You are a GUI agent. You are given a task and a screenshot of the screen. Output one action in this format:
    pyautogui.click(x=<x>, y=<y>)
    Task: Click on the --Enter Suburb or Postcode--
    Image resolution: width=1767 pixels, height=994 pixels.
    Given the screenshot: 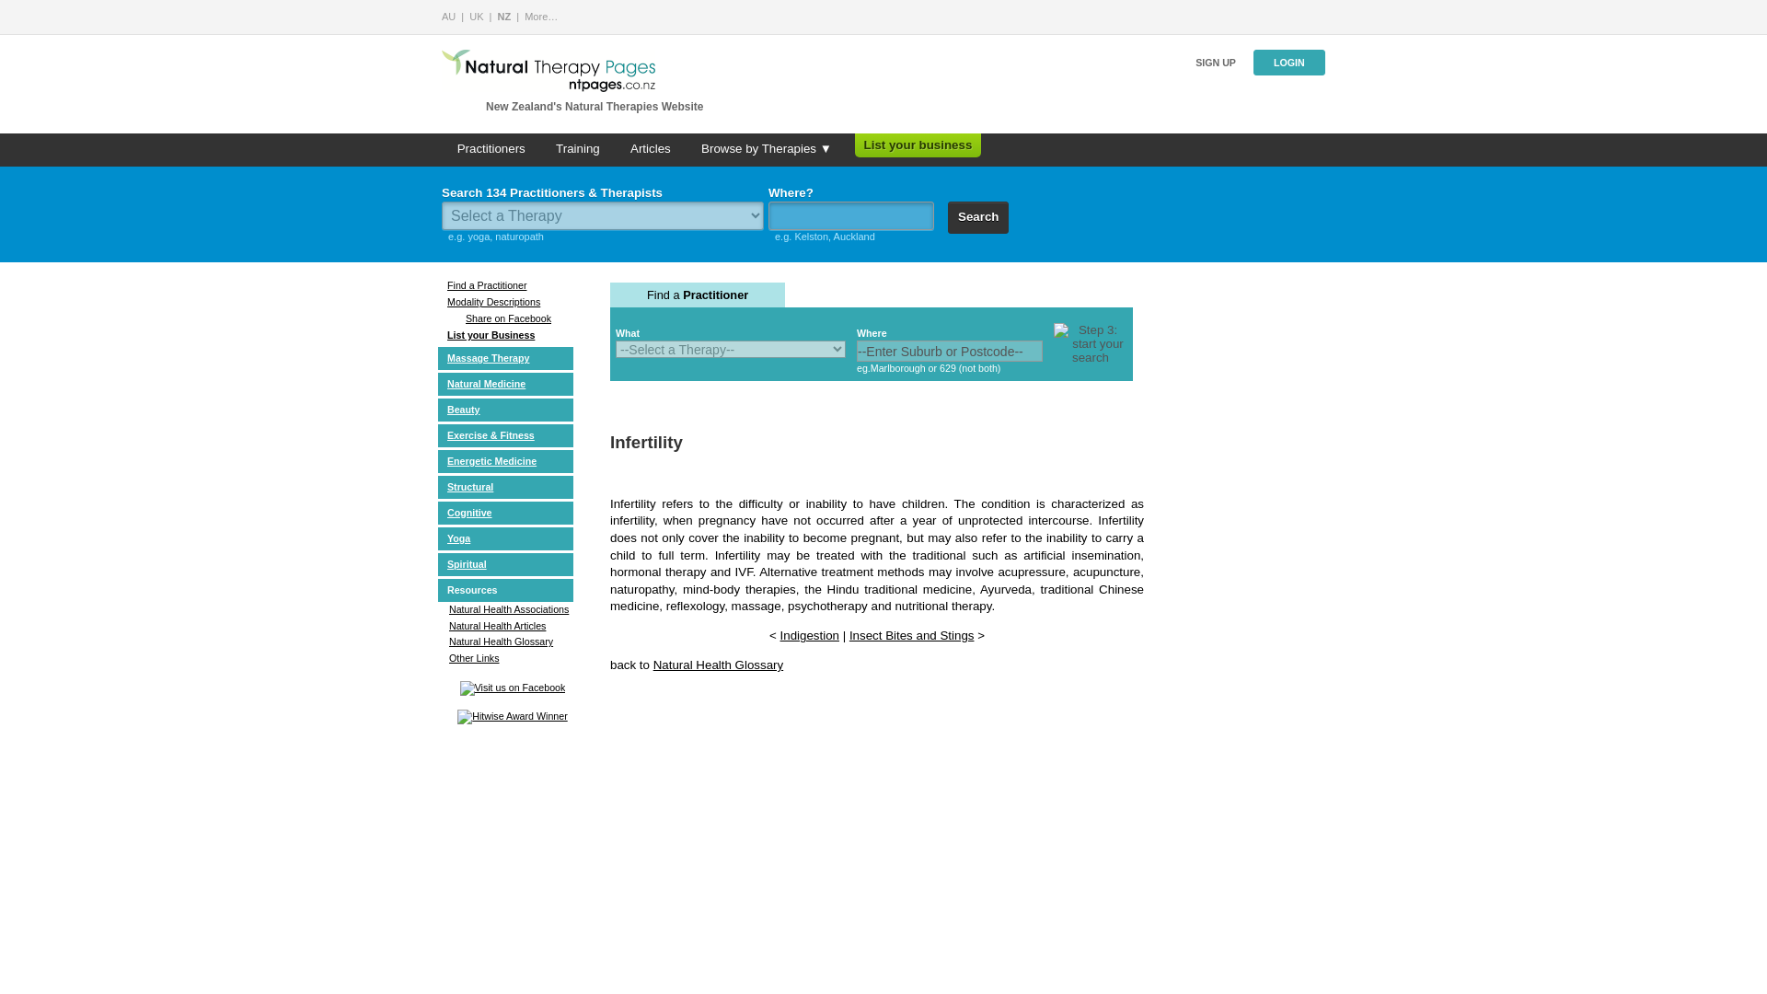 What is the action you would take?
    pyautogui.click(x=950, y=352)
    